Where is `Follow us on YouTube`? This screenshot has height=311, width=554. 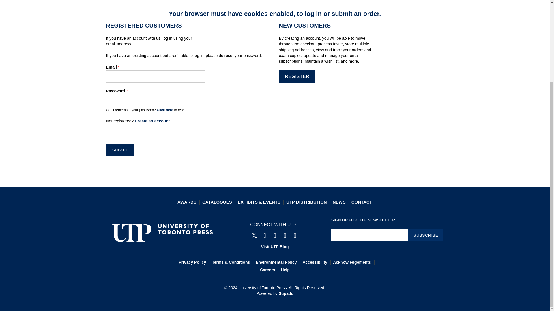
Follow us on YouTube is located at coordinates (285, 236).